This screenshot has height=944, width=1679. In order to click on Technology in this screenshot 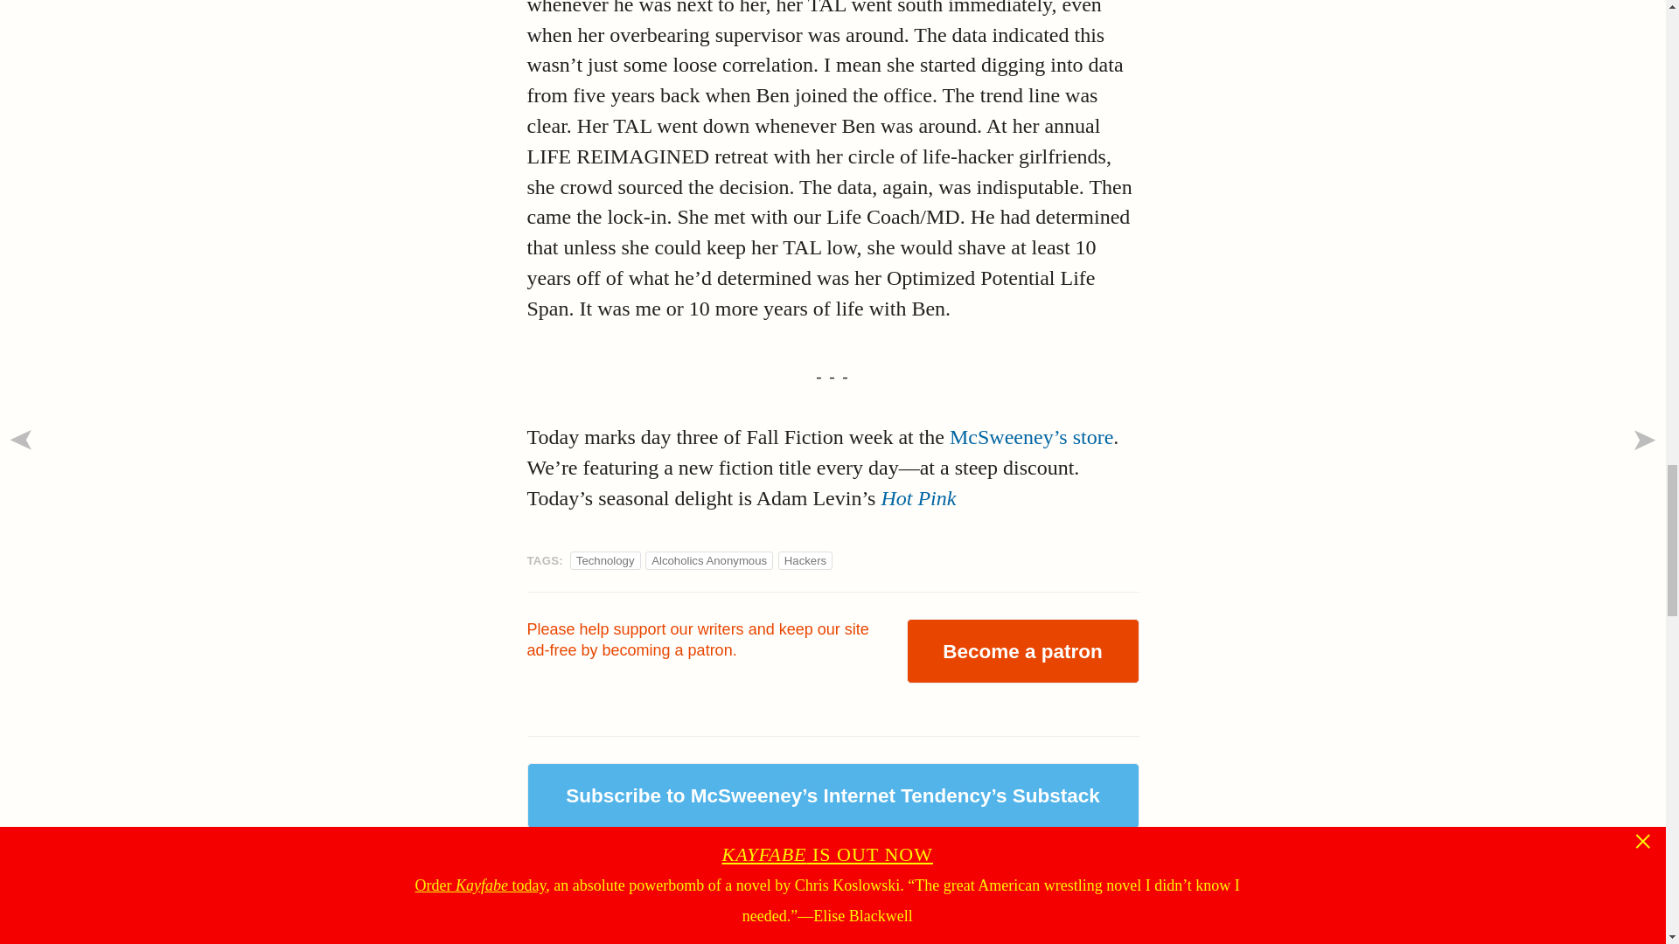, I will do `click(605, 560)`.